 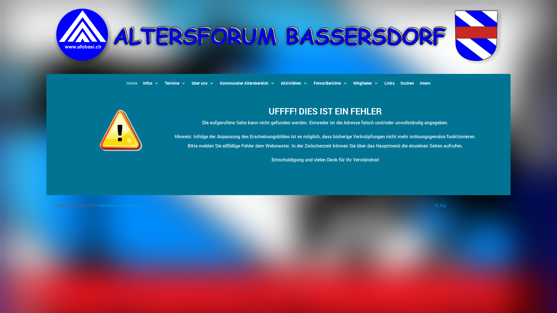 What do you see at coordinates (331, 83) in the screenshot?
I see `Fotos/Berichte` at bounding box center [331, 83].